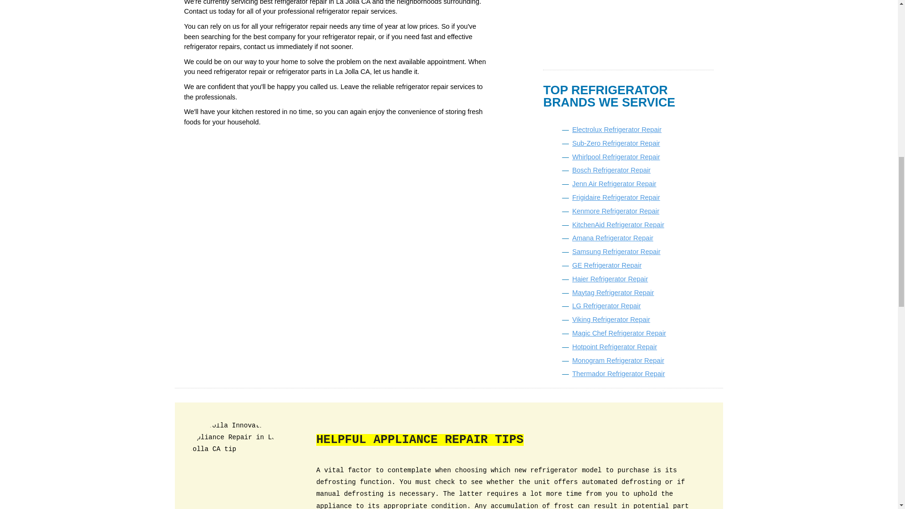 The image size is (905, 509). I want to click on Haier Refrigerator Repair, so click(610, 279).